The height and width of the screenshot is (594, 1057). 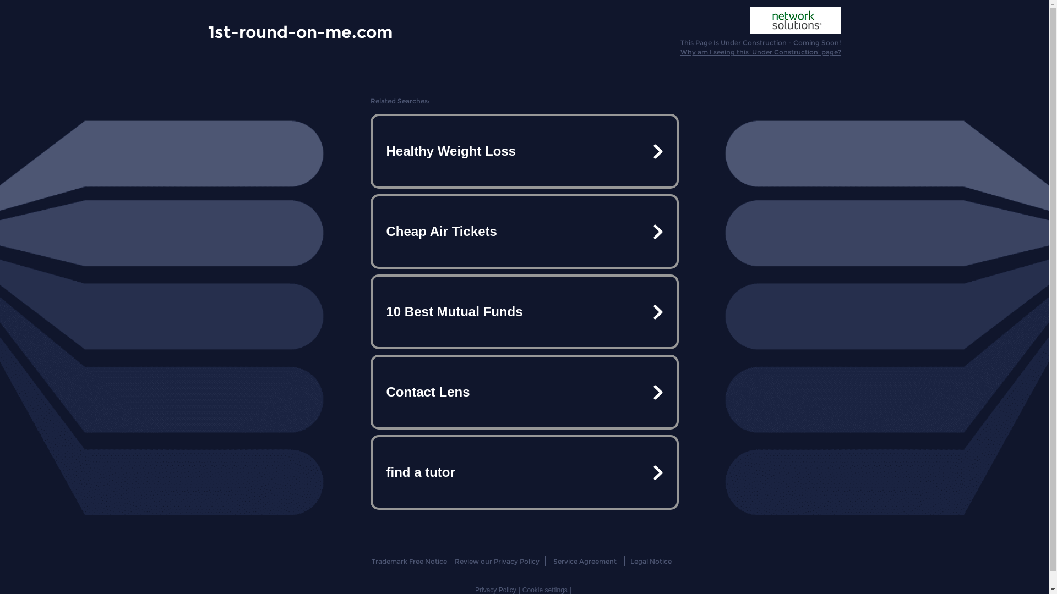 I want to click on 10 Best Mutual Funds, so click(x=524, y=312).